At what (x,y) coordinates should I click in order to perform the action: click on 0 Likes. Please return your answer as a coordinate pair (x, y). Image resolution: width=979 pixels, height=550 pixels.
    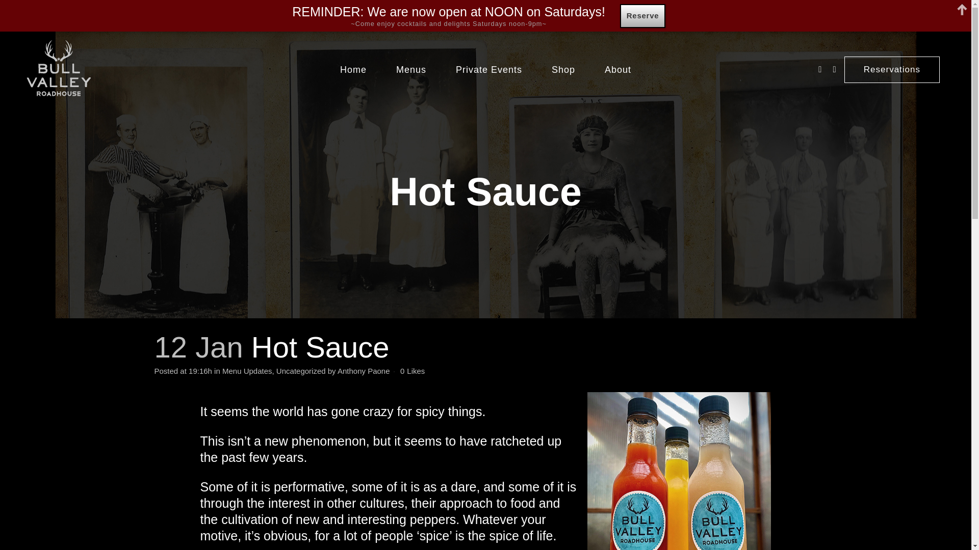
    Looking at the image, I should click on (413, 371).